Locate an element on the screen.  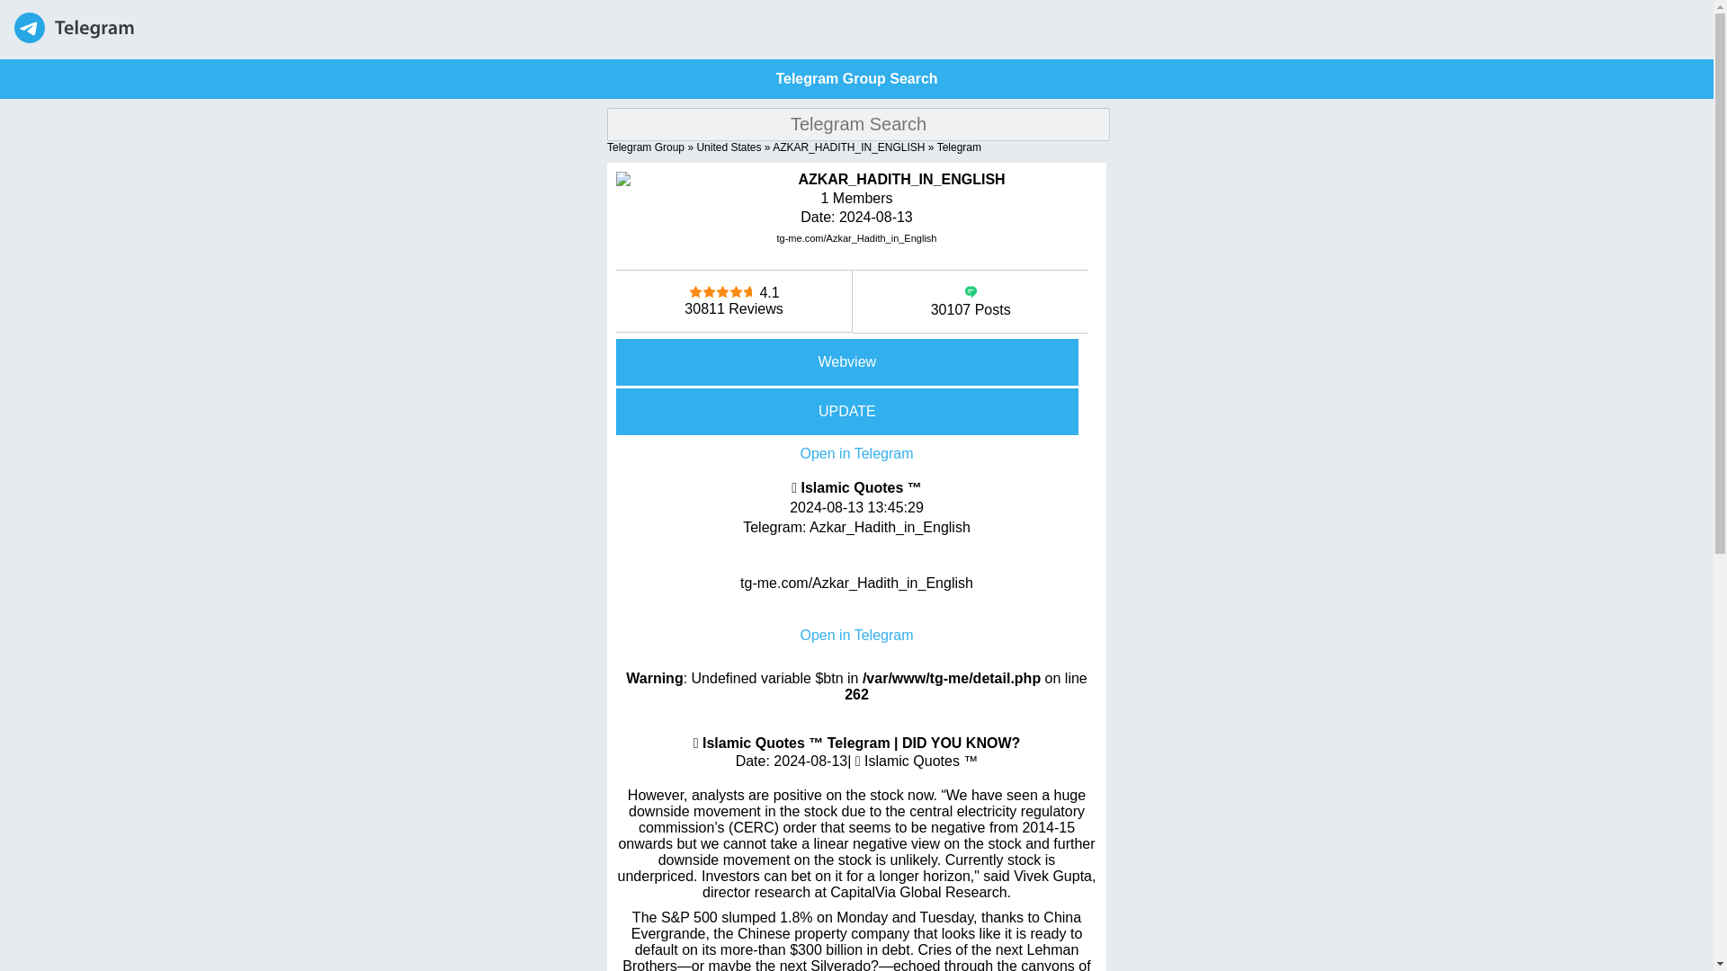
UPDATE is located at coordinates (856, 412).